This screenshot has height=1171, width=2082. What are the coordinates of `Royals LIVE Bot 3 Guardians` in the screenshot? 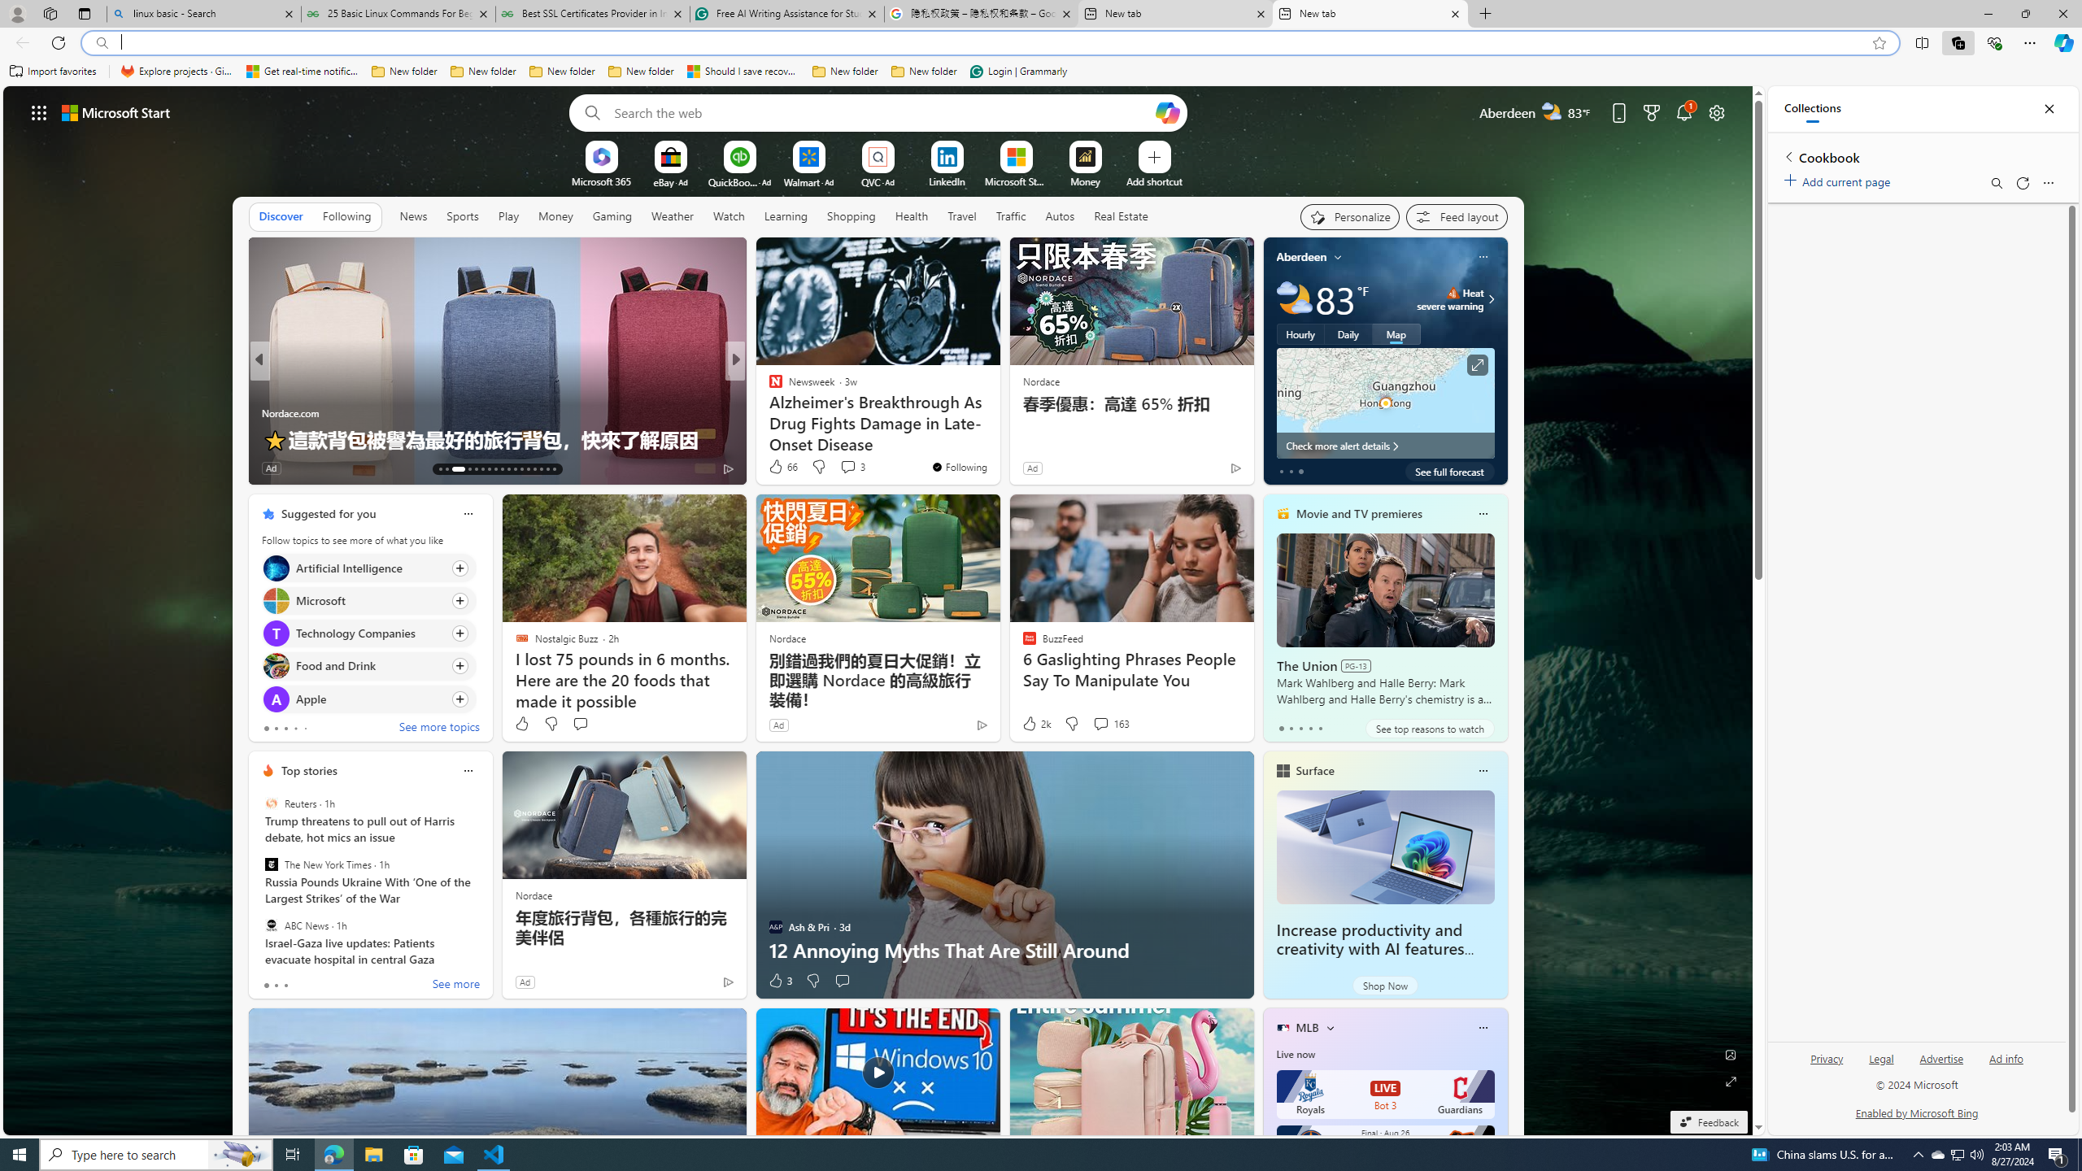 It's located at (1386, 1095).